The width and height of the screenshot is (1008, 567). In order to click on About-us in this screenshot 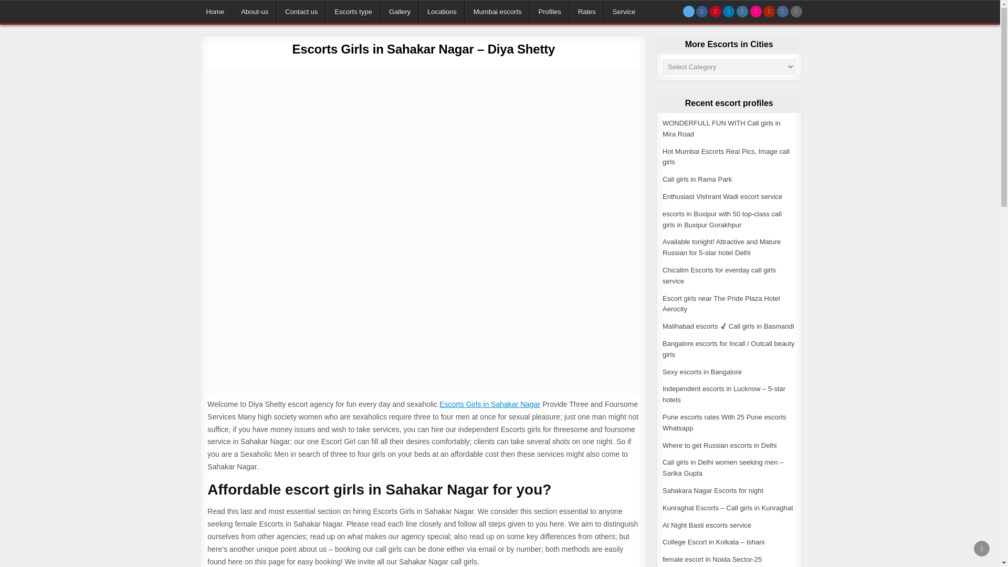, I will do `click(254, 12)`.